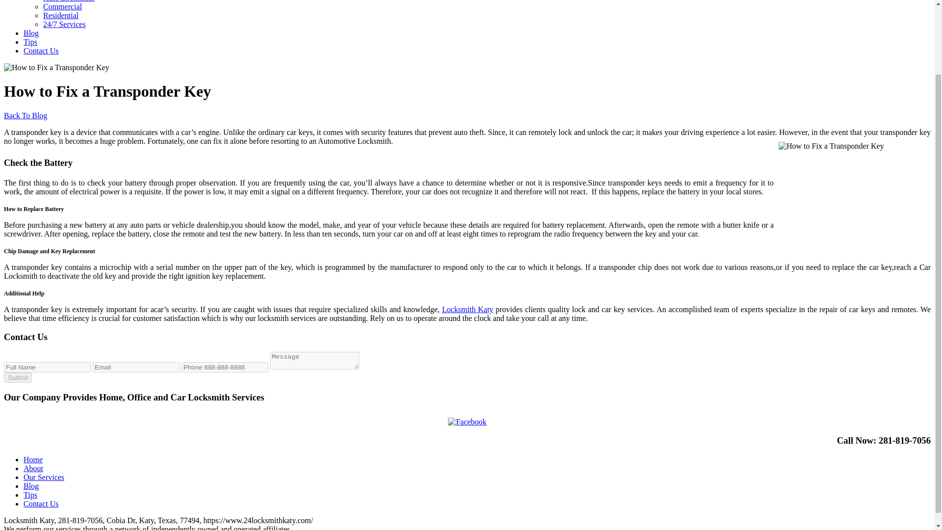 This screenshot has height=530, width=942. I want to click on About, so click(33, 468).